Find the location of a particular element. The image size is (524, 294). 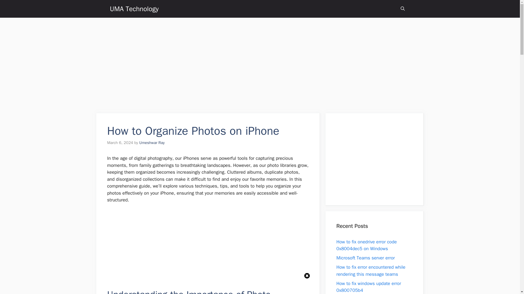

UMA Technology is located at coordinates (134, 9).